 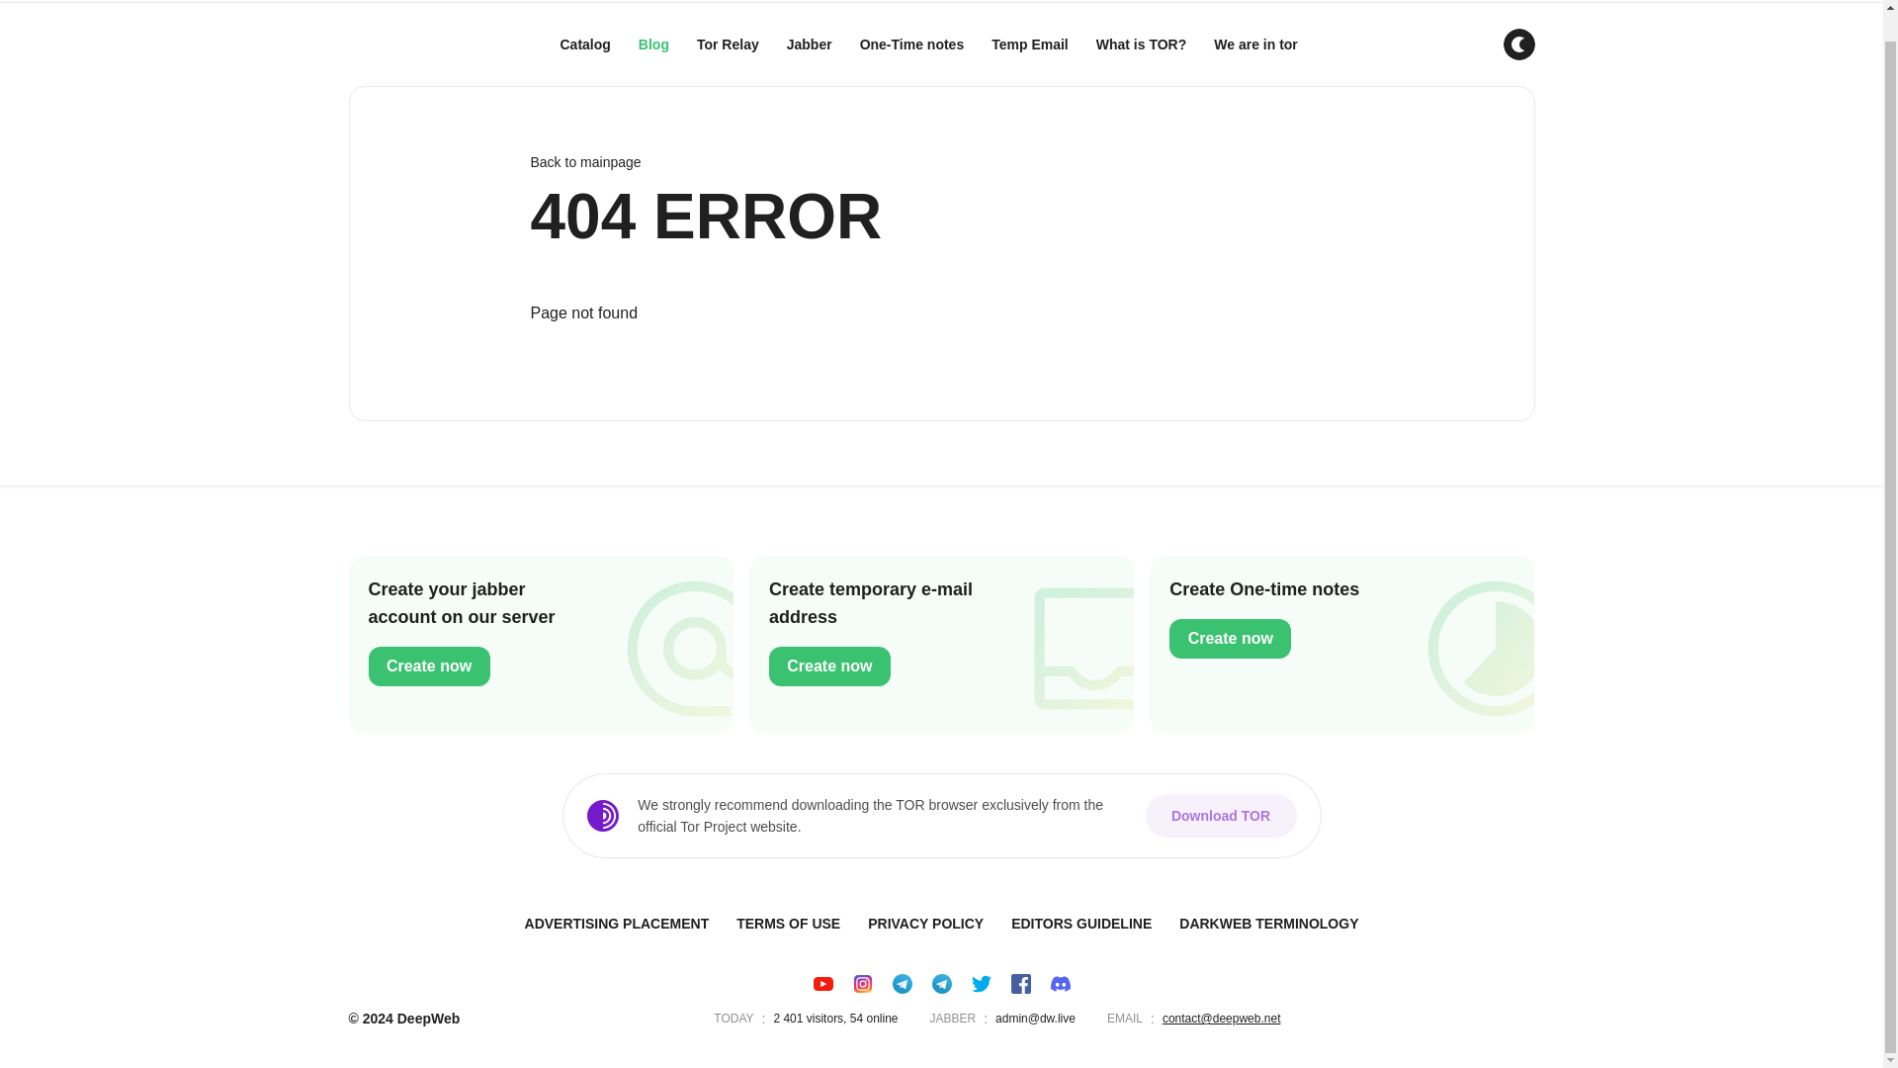 What do you see at coordinates (981, 983) in the screenshot?
I see `One-Time notes` at bounding box center [981, 983].